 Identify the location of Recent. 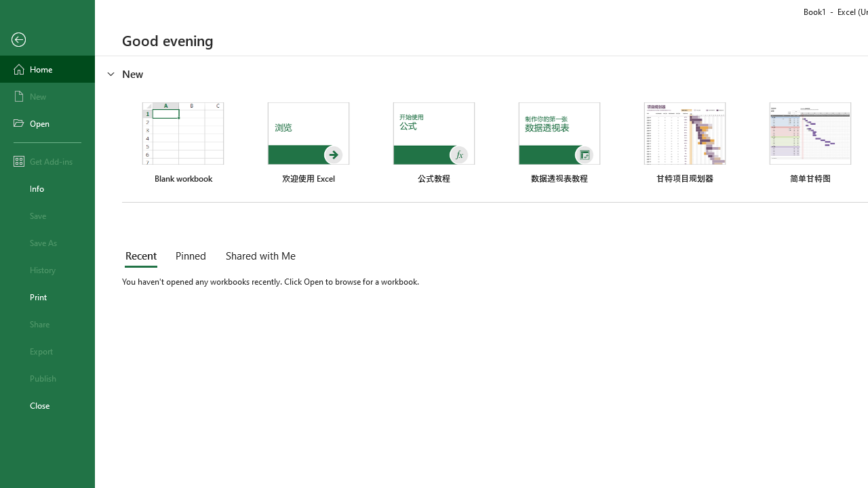
(144, 256).